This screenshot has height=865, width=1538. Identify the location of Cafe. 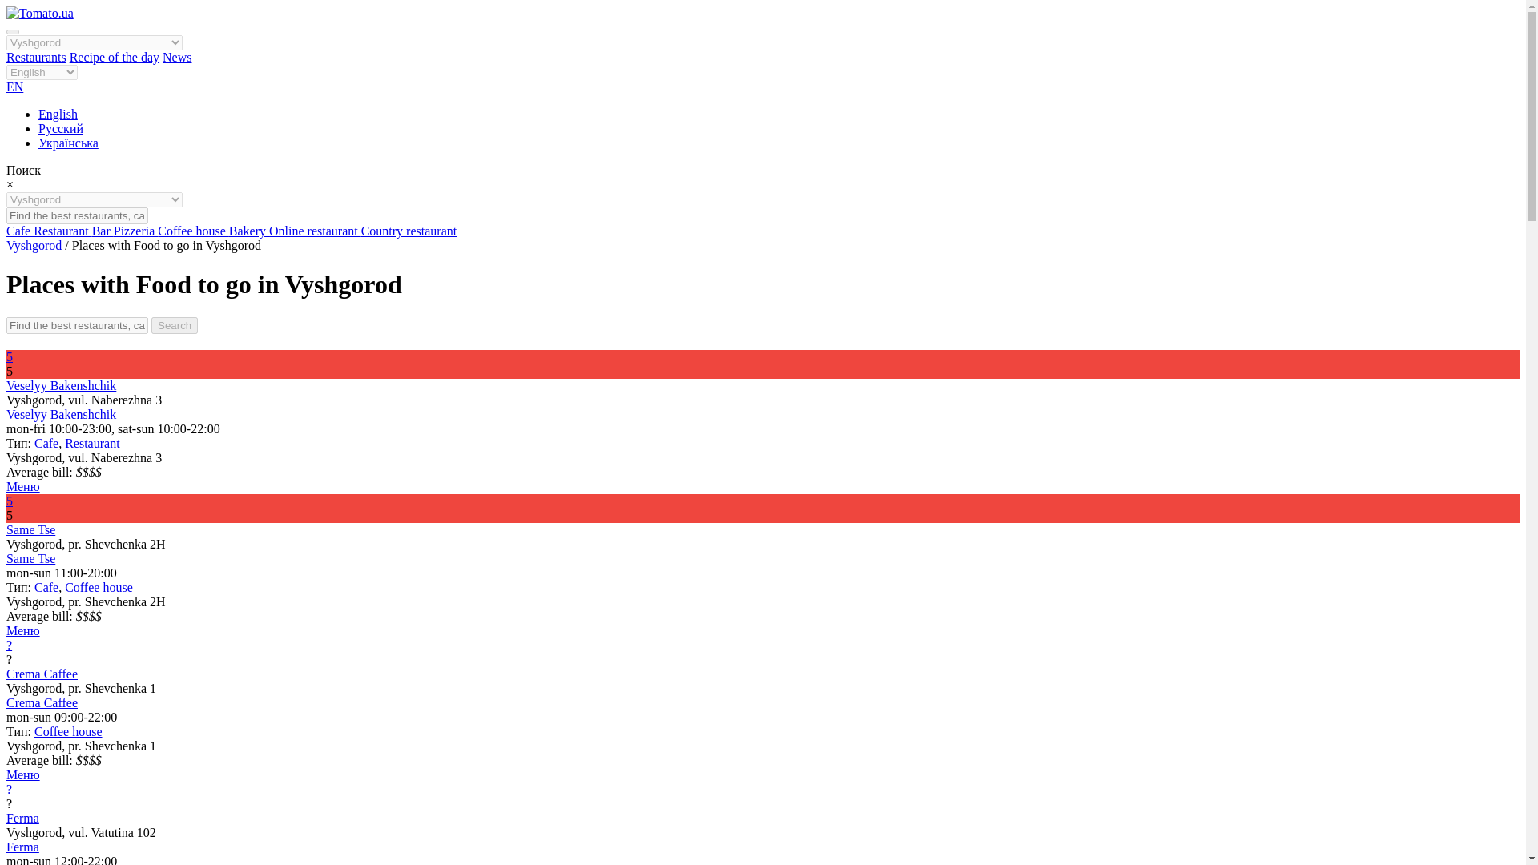
(46, 443).